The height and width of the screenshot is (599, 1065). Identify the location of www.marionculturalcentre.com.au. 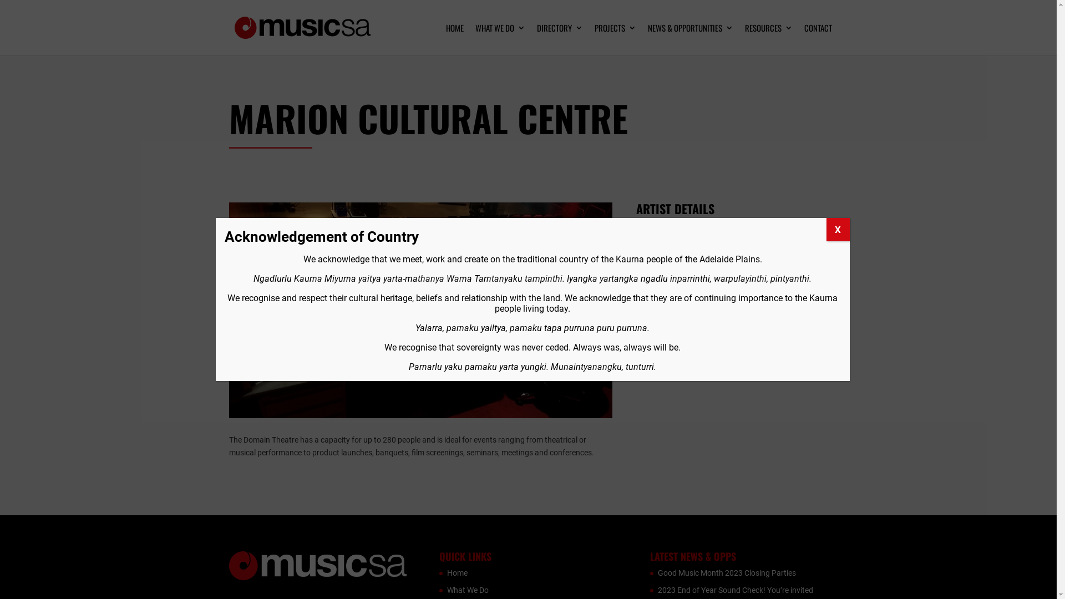
(727, 226).